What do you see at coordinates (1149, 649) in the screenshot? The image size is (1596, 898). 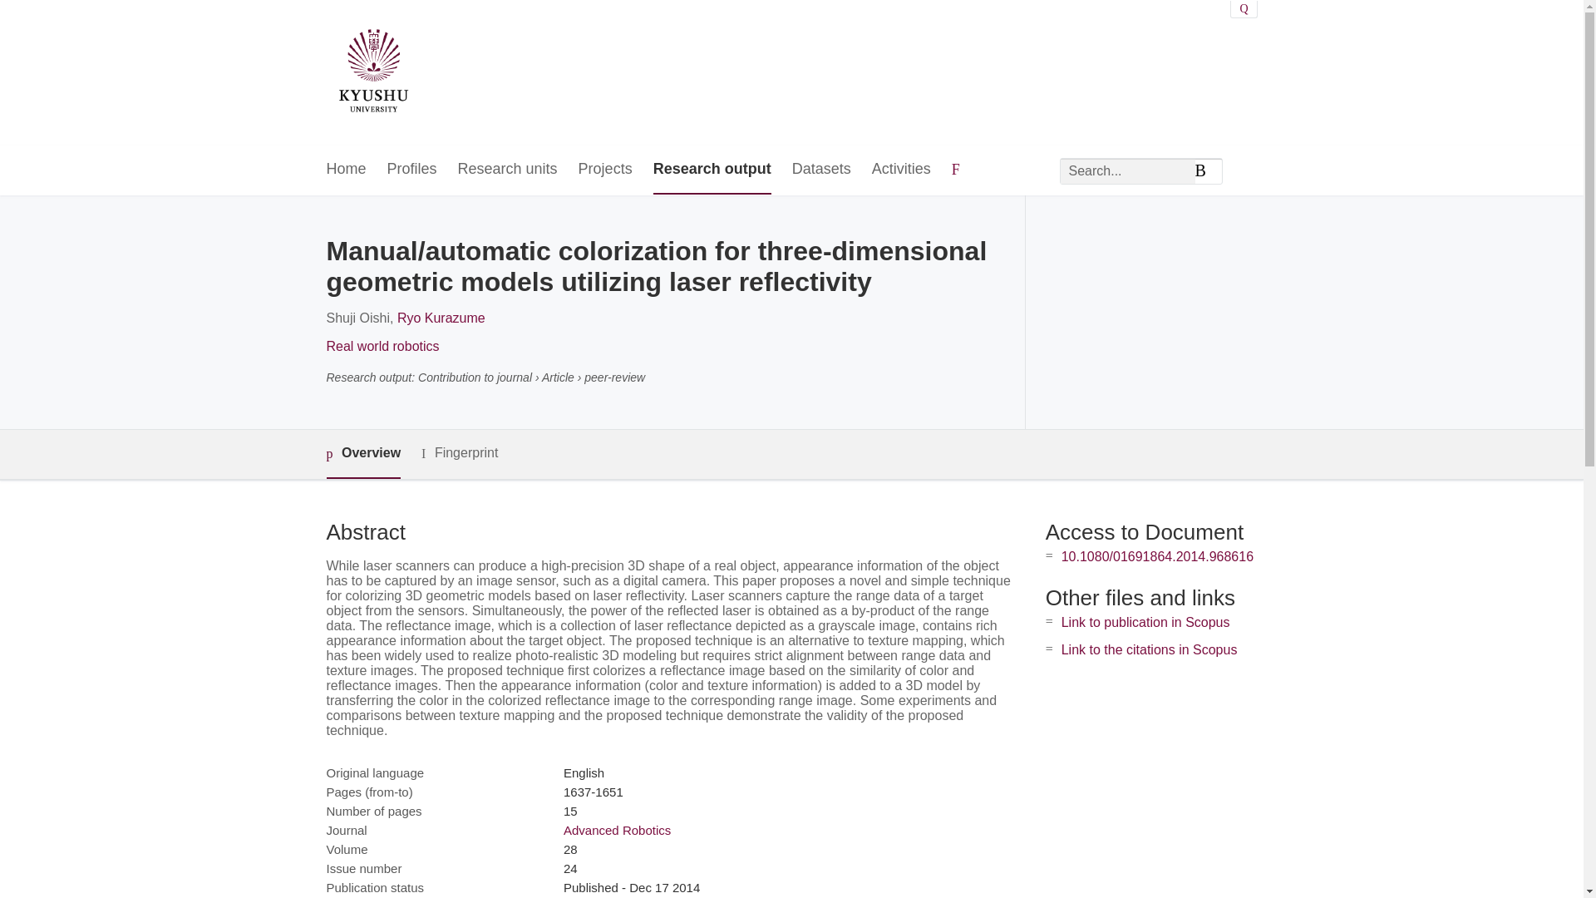 I see `Link to the citations in Scopus` at bounding box center [1149, 649].